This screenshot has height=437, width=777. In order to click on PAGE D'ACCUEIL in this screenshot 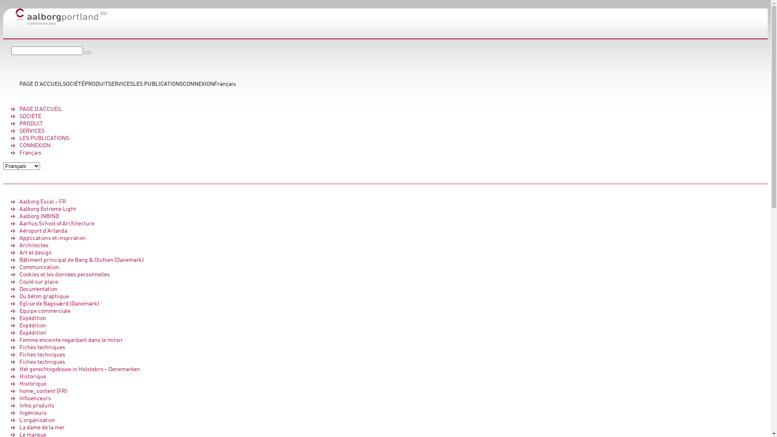, I will do `click(41, 84)`.